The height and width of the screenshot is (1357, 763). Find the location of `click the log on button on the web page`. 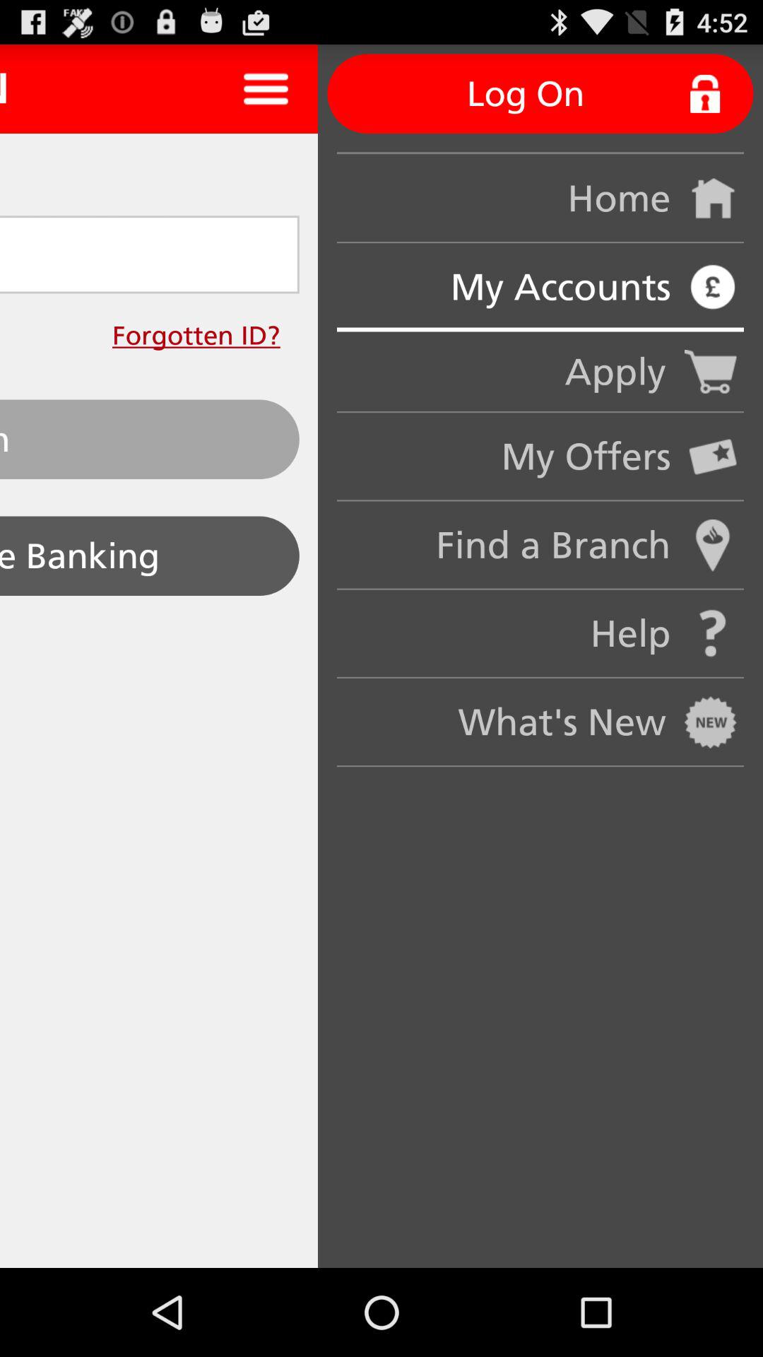

click the log on button on the web page is located at coordinates (541, 93).